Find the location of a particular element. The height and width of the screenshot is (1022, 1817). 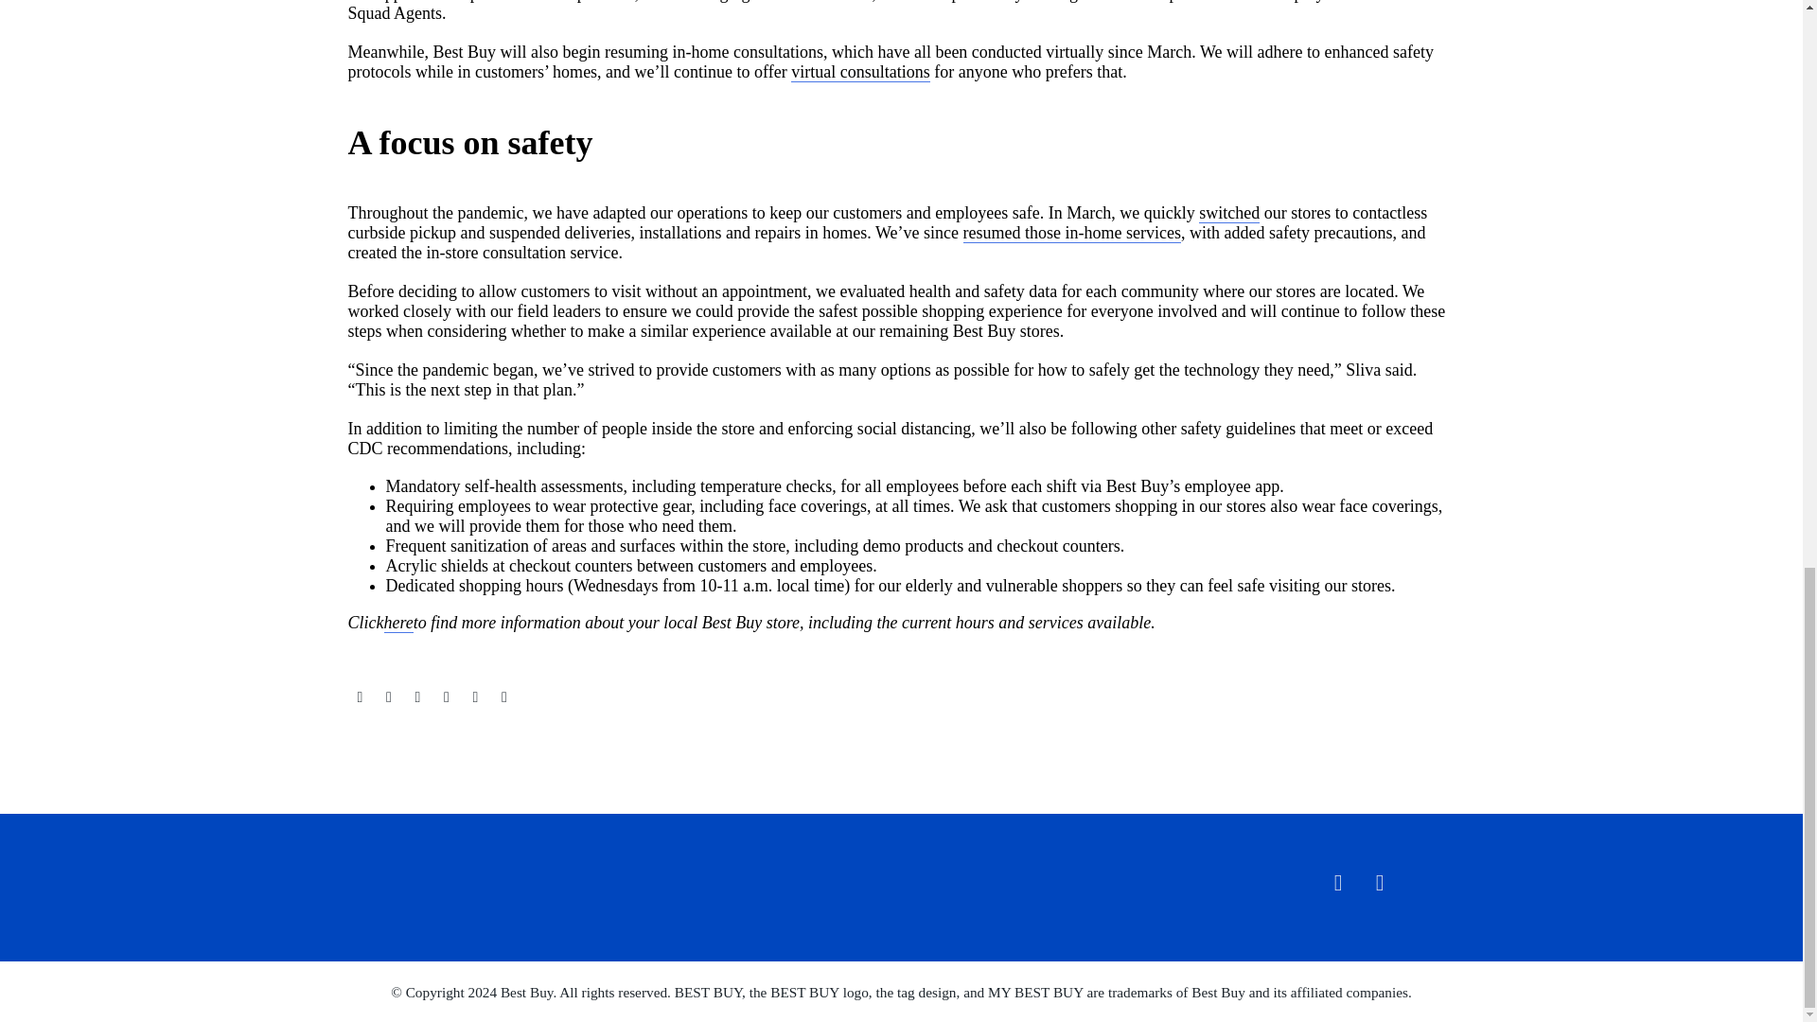

Tumblr is located at coordinates (447, 697).